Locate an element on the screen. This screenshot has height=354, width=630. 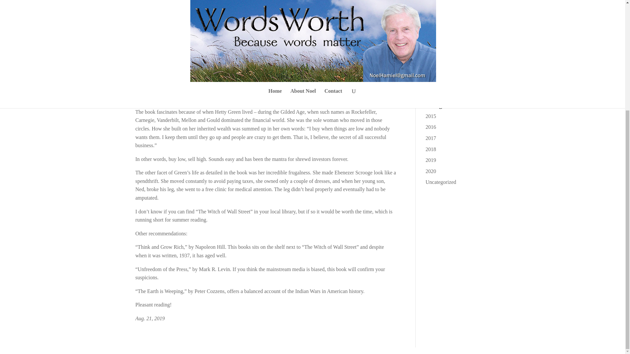
2020 is located at coordinates (430, 171).